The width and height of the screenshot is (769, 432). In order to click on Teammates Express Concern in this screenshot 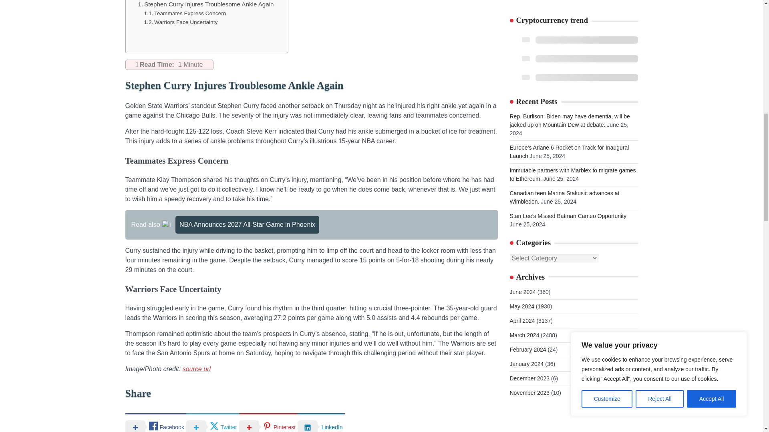, I will do `click(185, 14)`.